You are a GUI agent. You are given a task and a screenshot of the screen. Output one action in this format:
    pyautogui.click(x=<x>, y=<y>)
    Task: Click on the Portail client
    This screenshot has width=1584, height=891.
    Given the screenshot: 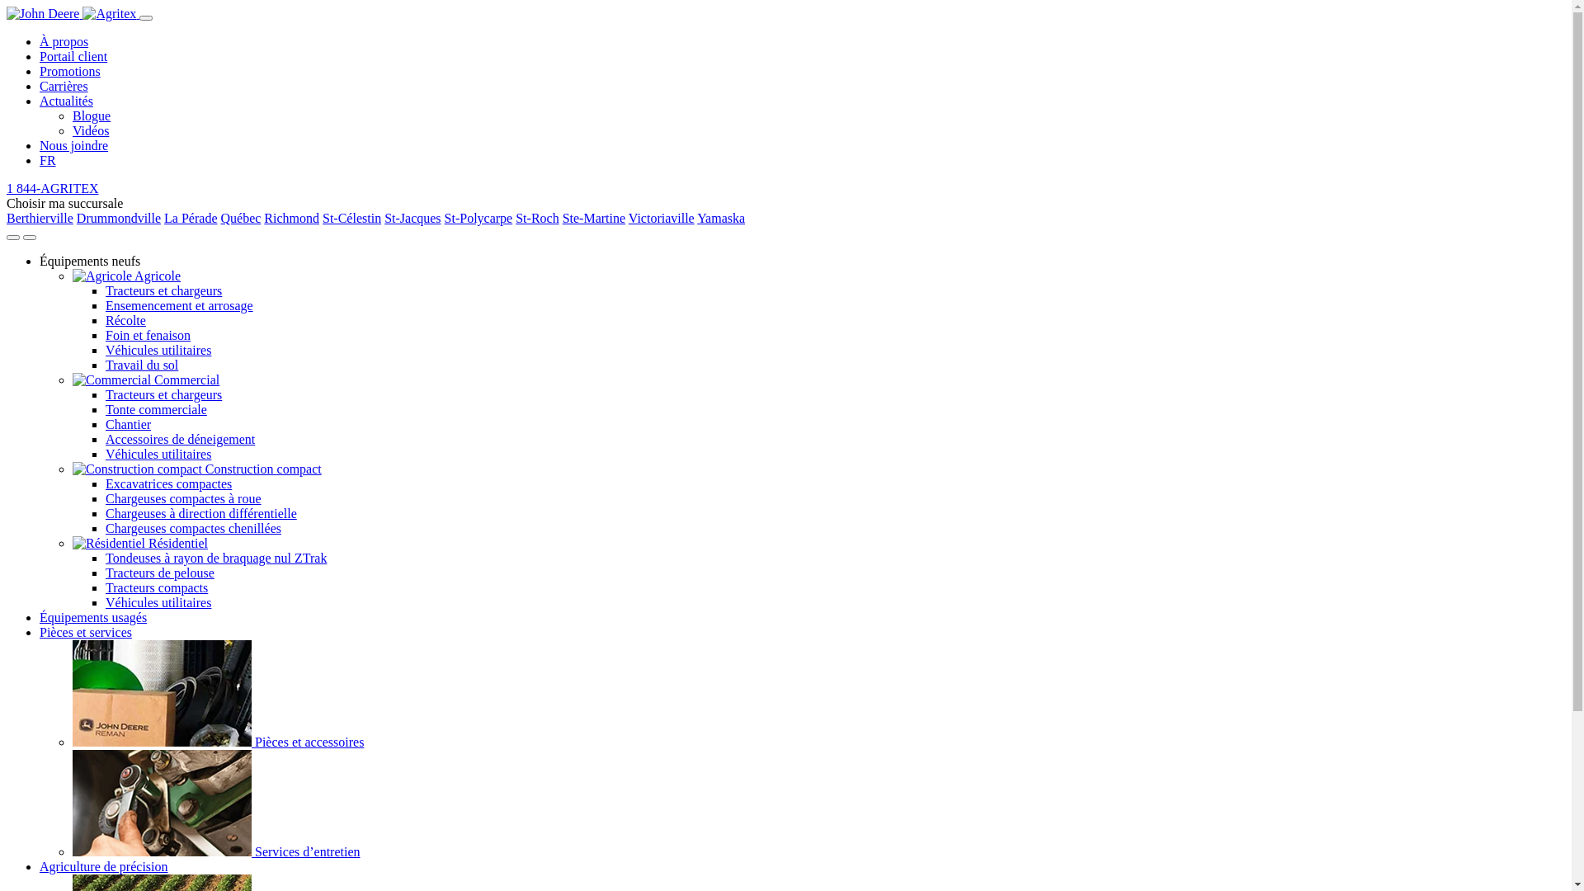 What is the action you would take?
    pyautogui.click(x=73, y=56)
    